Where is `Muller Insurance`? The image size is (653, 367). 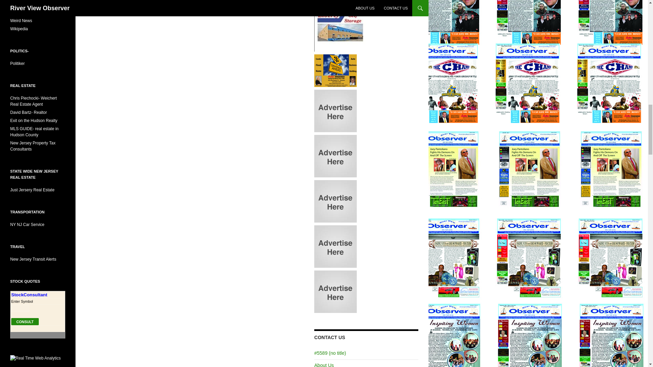 Muller Insurance is located at coordinates (335, 70).